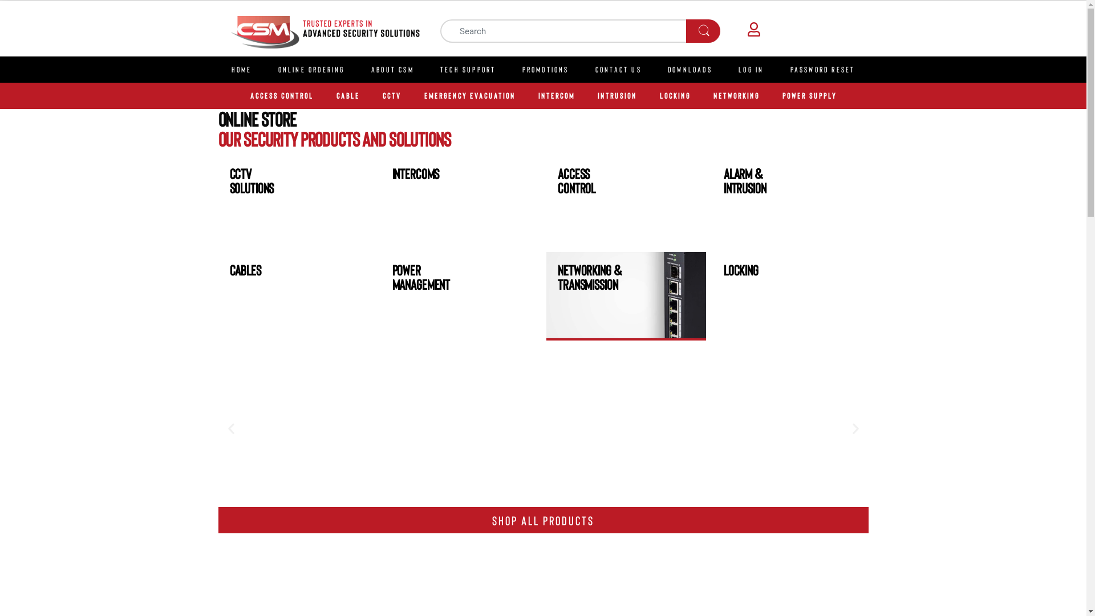 The image size is (1095, 616). What do you see at coordinates (392, 70) in the screenshot?
I see `ABOUT CSM` at bounding box center [392, 70].